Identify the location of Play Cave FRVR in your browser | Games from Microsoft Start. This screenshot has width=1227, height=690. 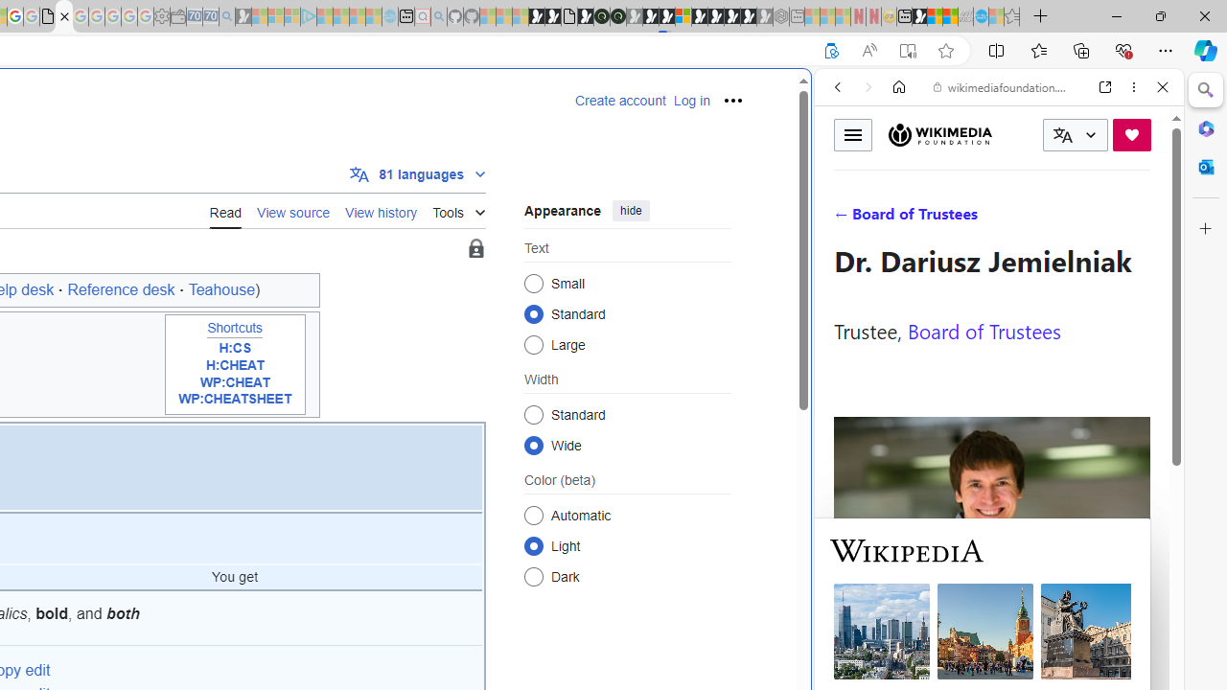
(330, 408).